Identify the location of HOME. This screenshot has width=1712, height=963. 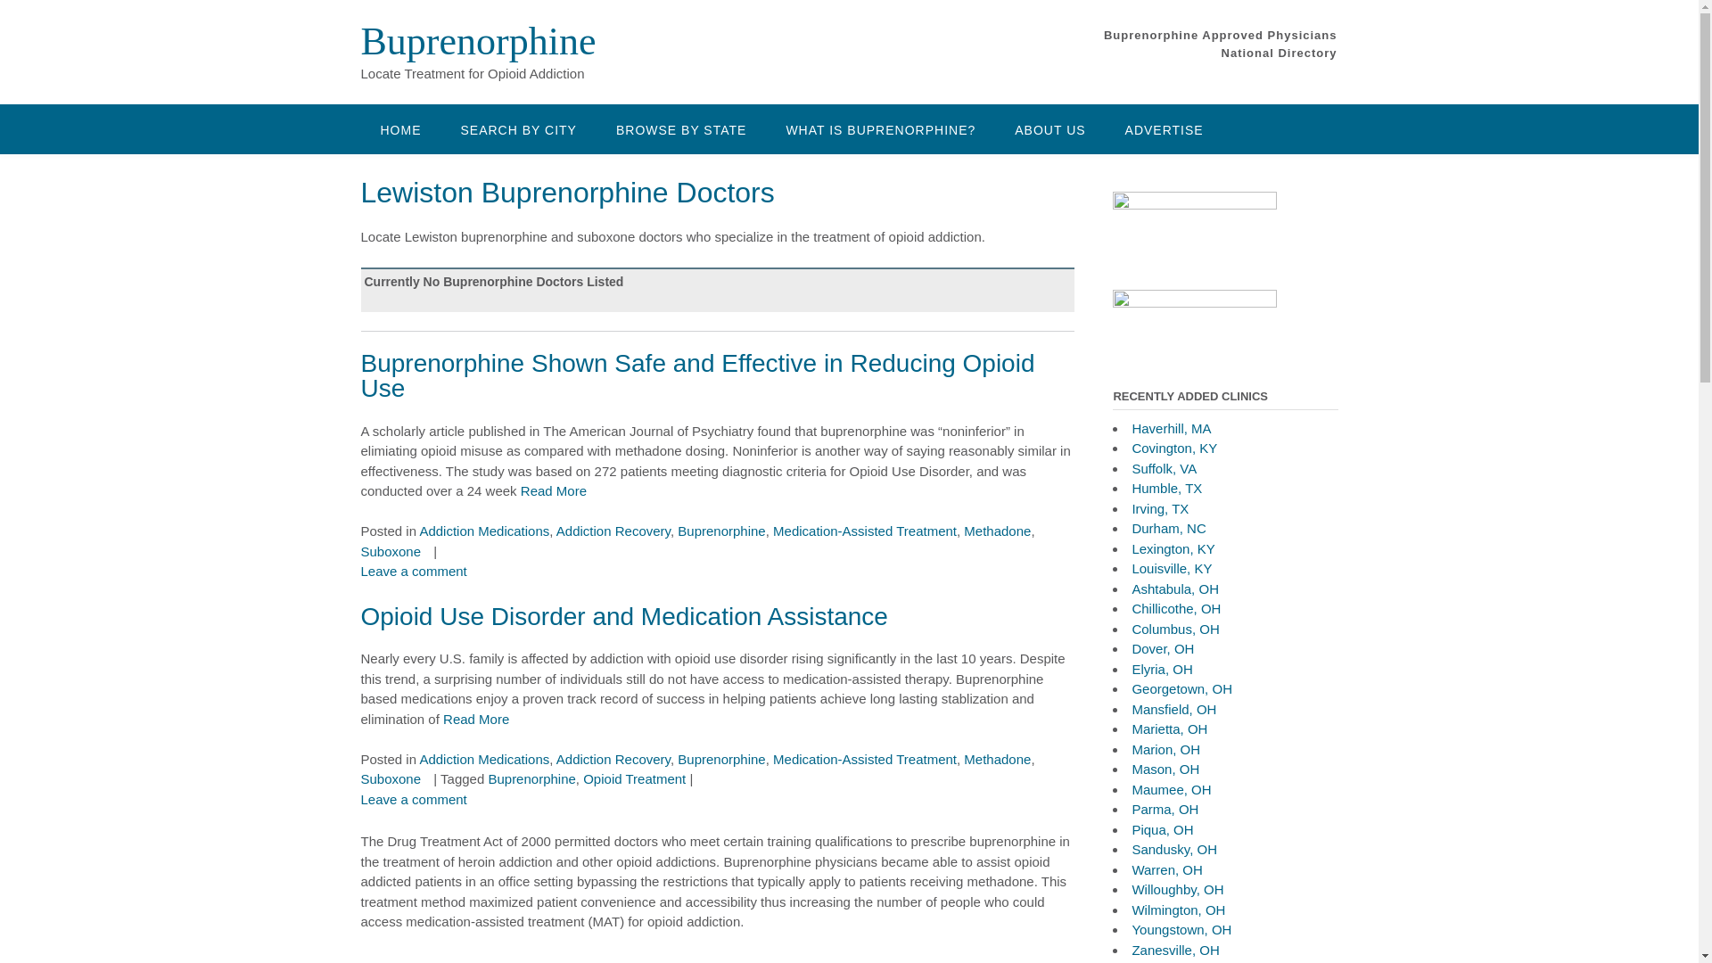
(399, 128).